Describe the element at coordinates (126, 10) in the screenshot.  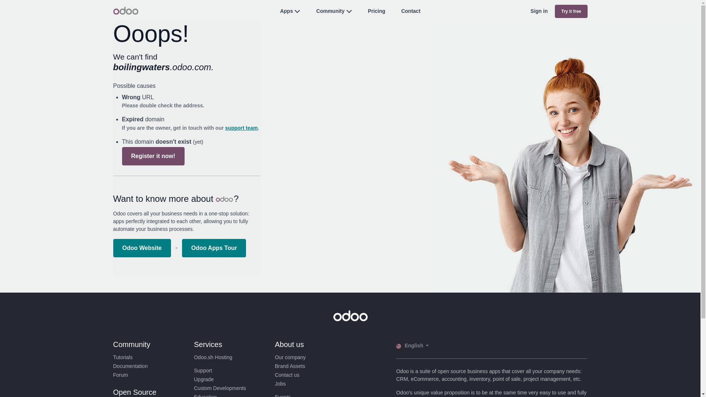
I see `Odoo` at that location.